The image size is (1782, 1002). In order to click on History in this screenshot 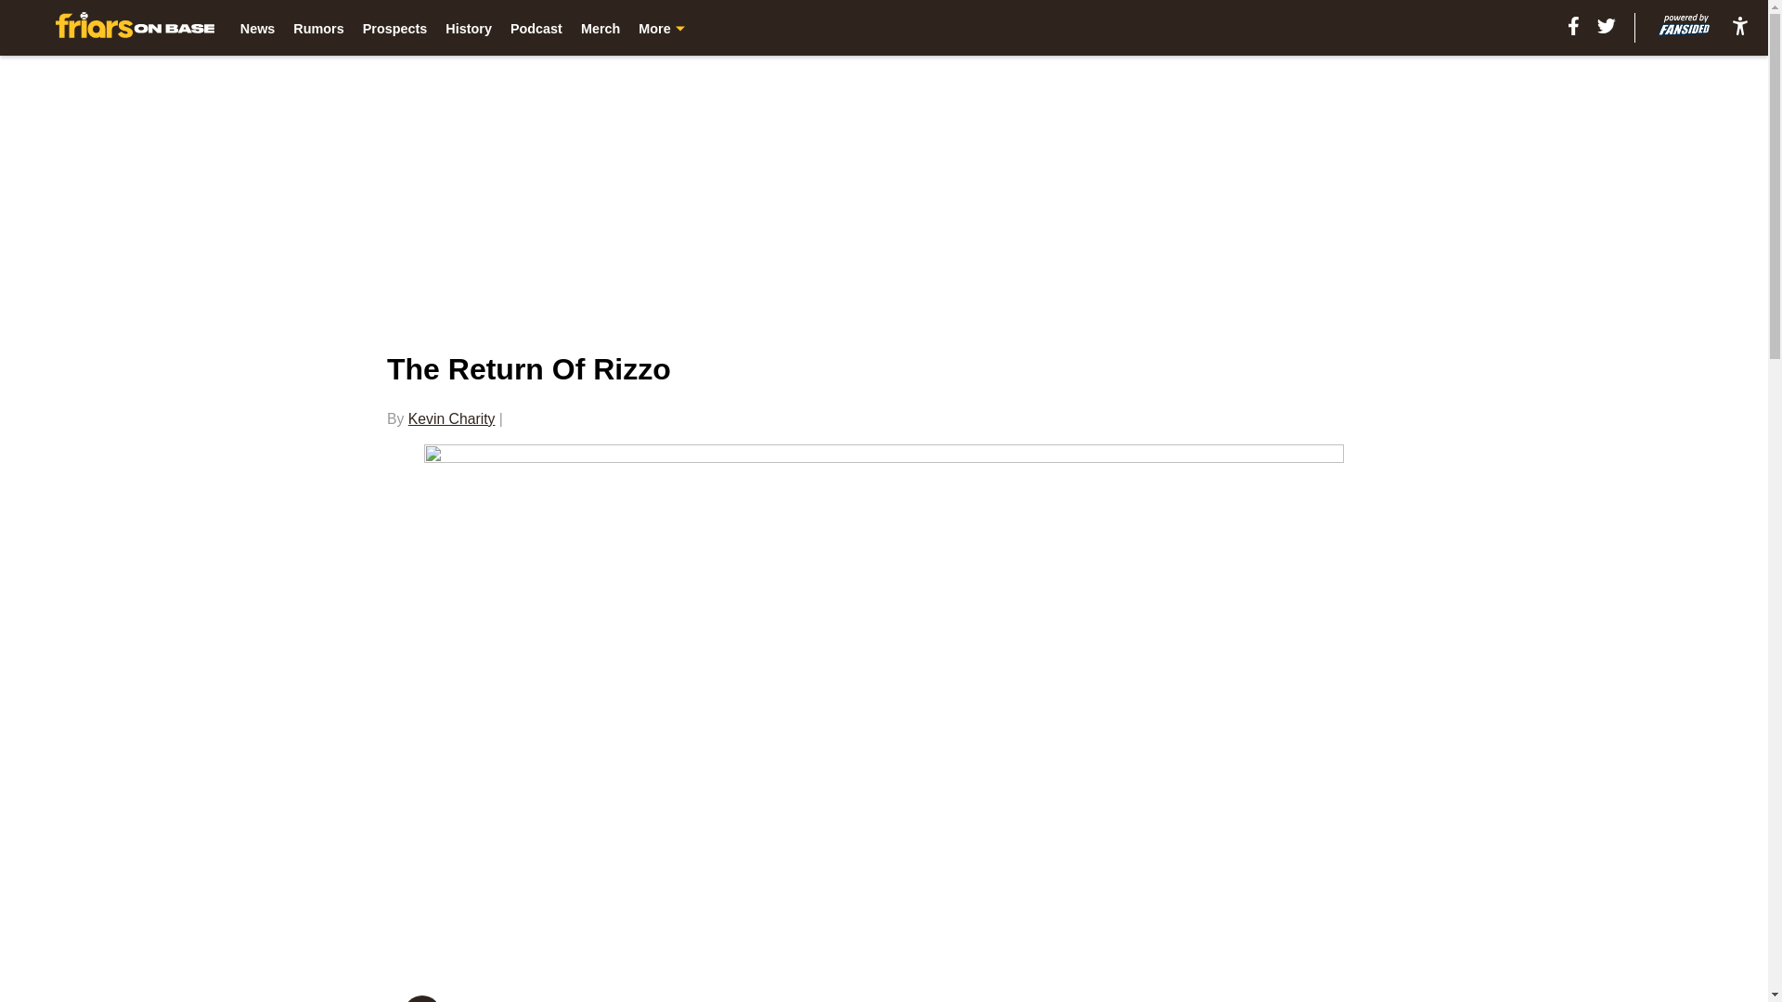, I will do `click(468, 28)`.